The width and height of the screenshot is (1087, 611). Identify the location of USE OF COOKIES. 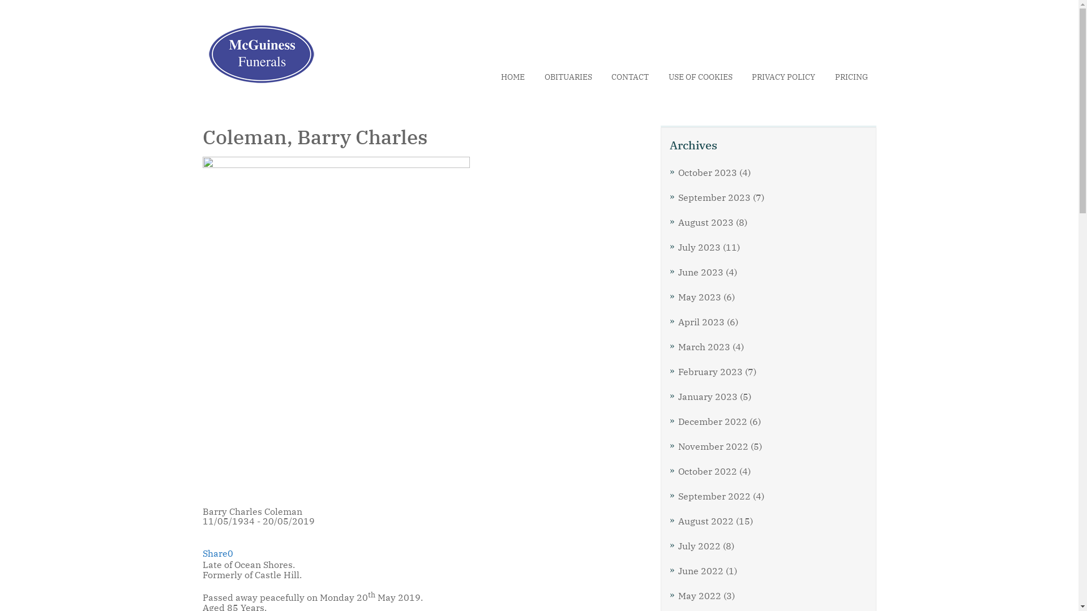
(700, 77).